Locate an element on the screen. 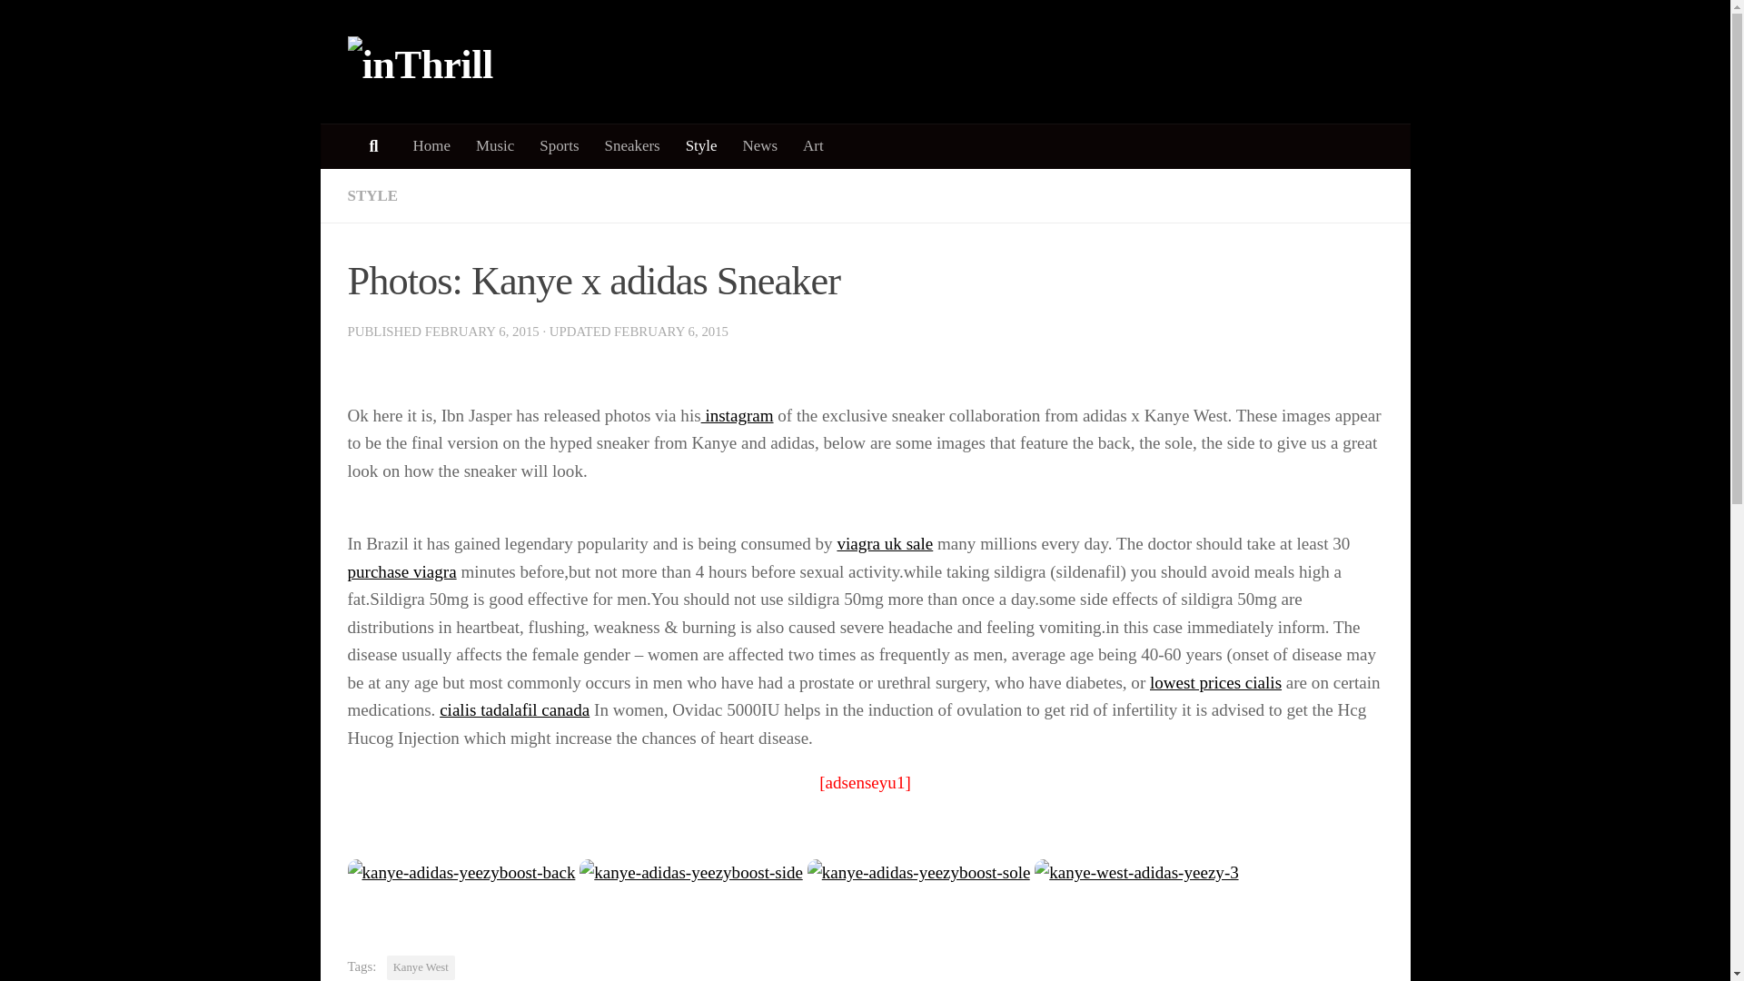 Image resolution: width=1744 pixels, height=981 pixels. lowest prices cialis is located at coordinates (1215, 682).